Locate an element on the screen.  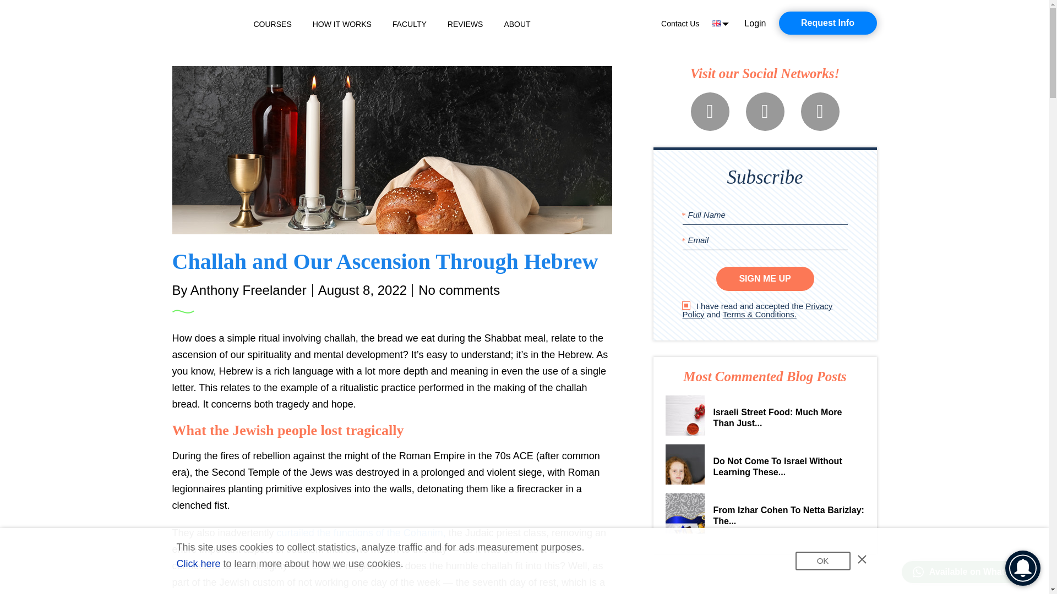
curtailed the functions of the Cohanim, is located at coordinates (361, 532).